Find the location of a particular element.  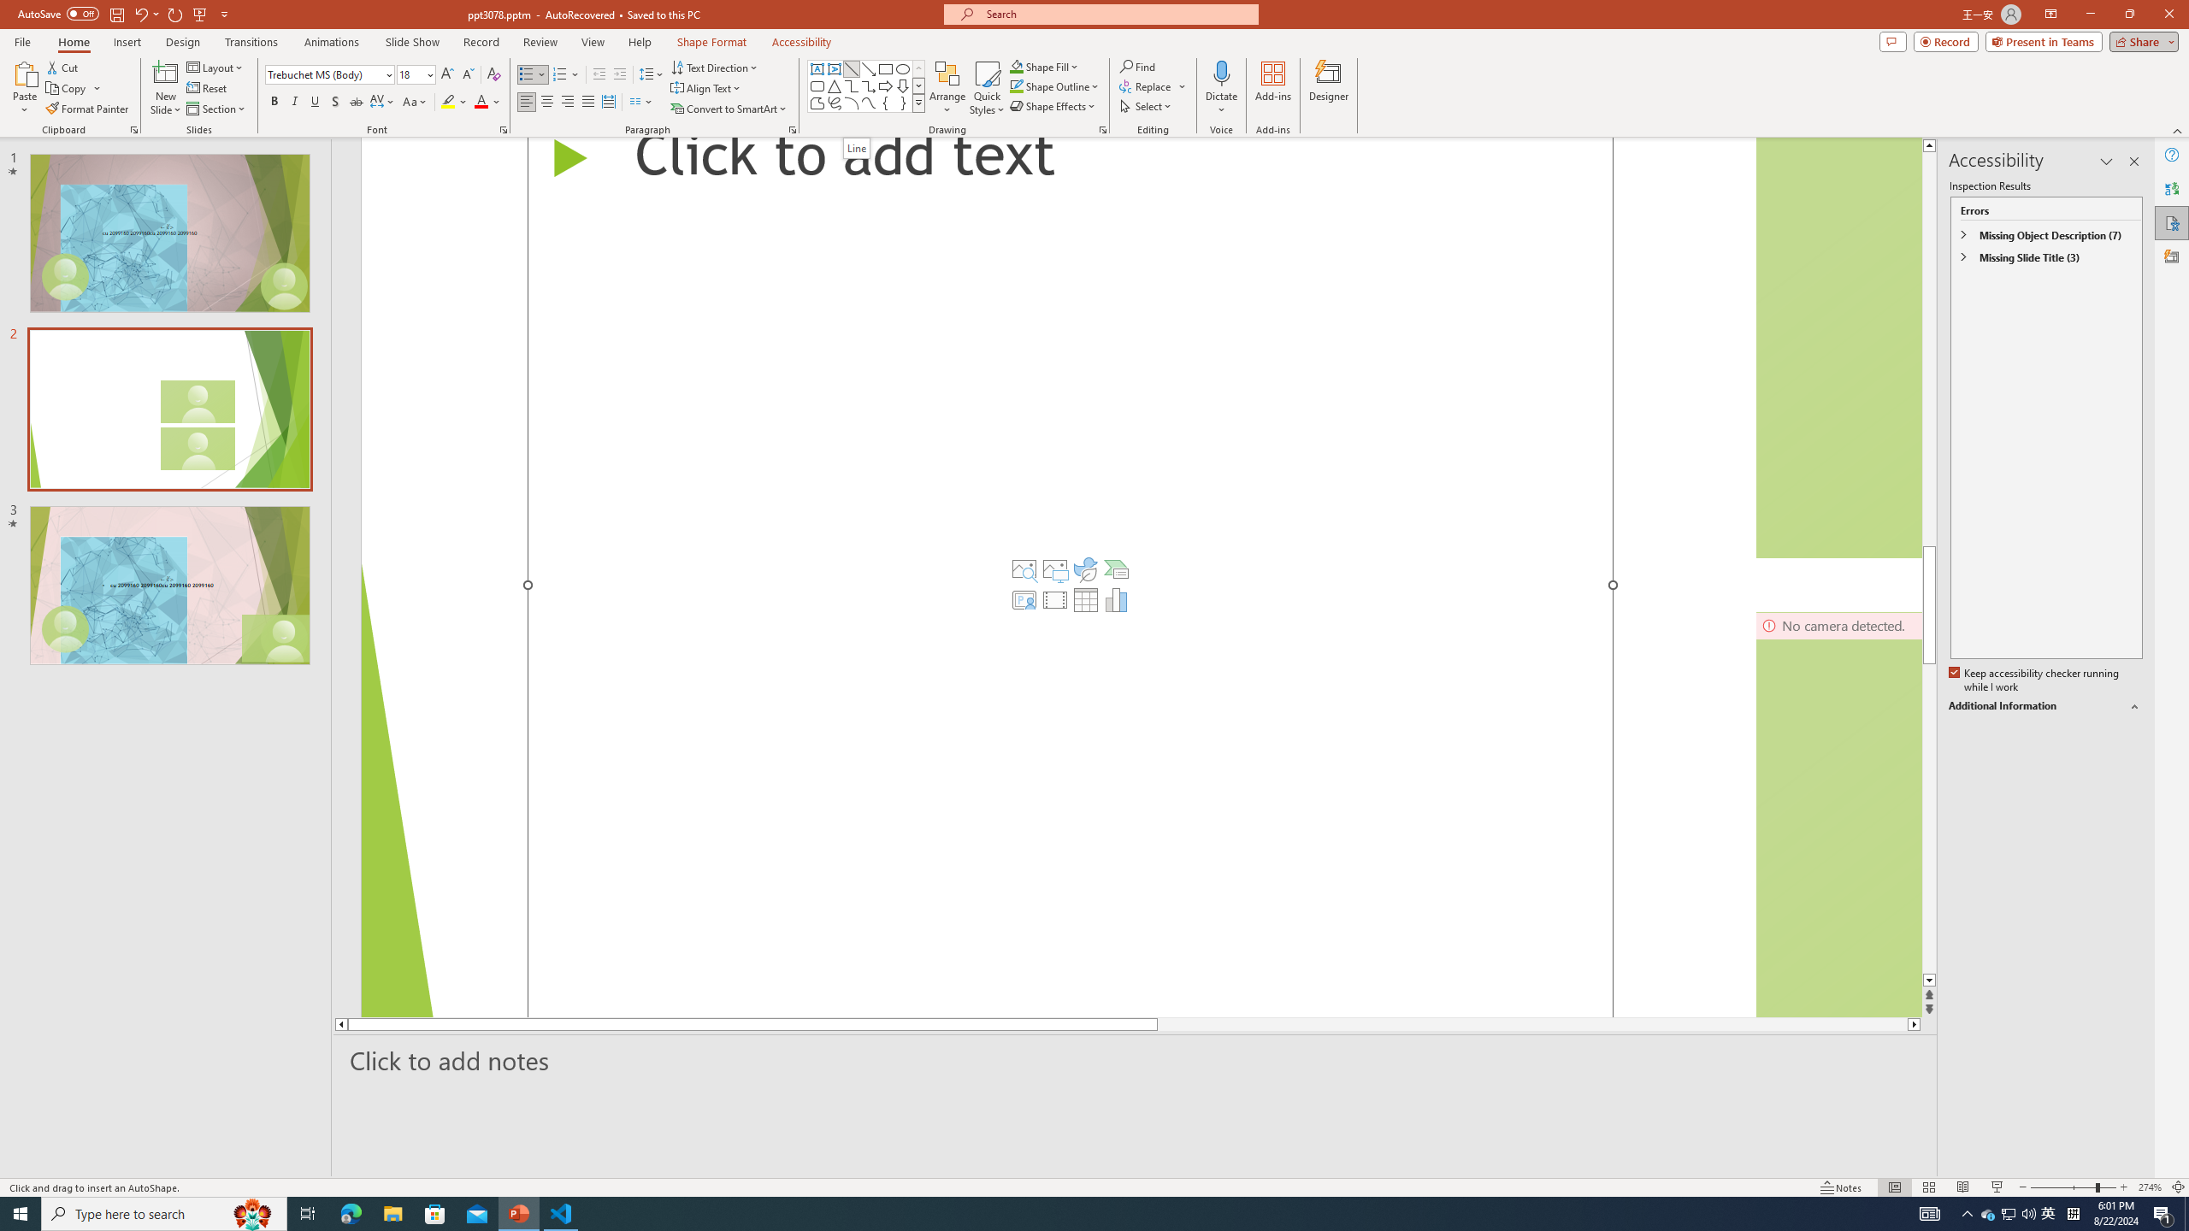

Curve is located at coordinates (869, 103).